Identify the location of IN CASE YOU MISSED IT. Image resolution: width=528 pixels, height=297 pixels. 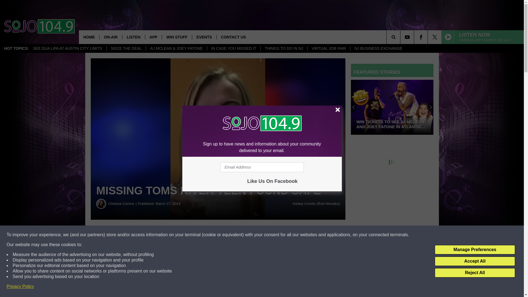
(233, 48).